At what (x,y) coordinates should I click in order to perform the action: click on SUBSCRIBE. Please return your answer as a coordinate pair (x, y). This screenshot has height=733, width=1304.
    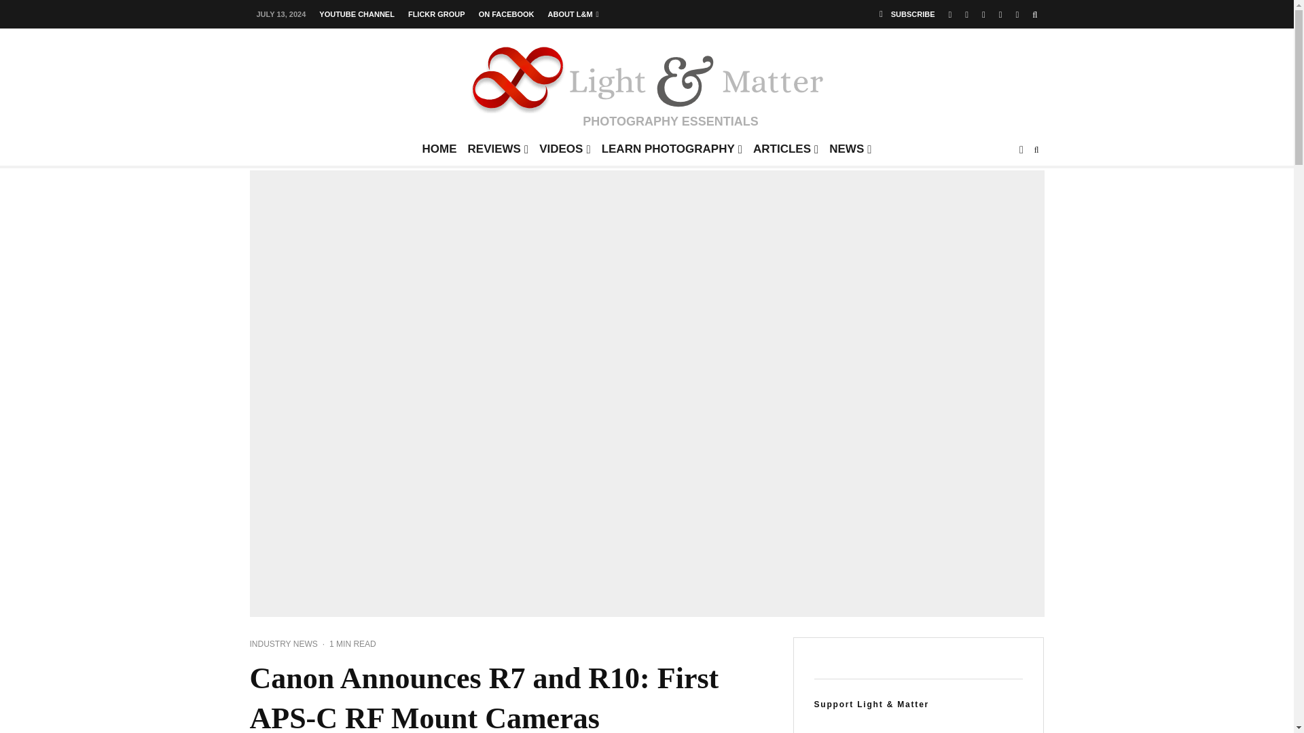
    Looking at the image, I should click on (907, 14).